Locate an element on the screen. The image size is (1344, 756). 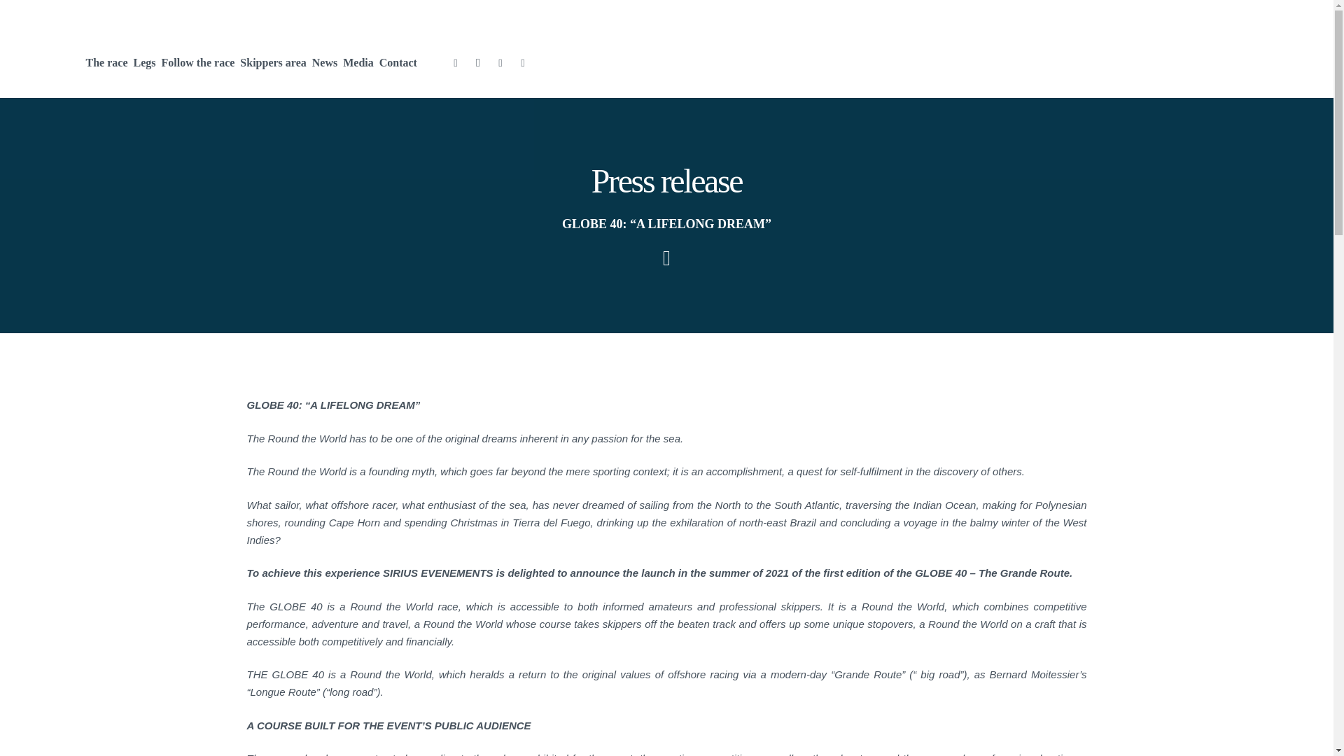
Instagram is located at coordinates (478, 62).